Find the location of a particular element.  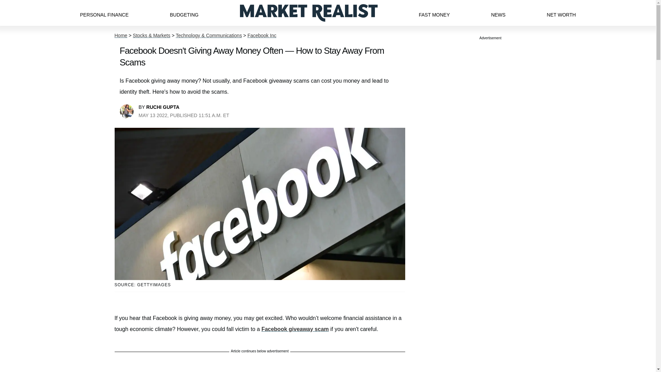

PERSONAL FINANCE is located at coordinates (104, 13).